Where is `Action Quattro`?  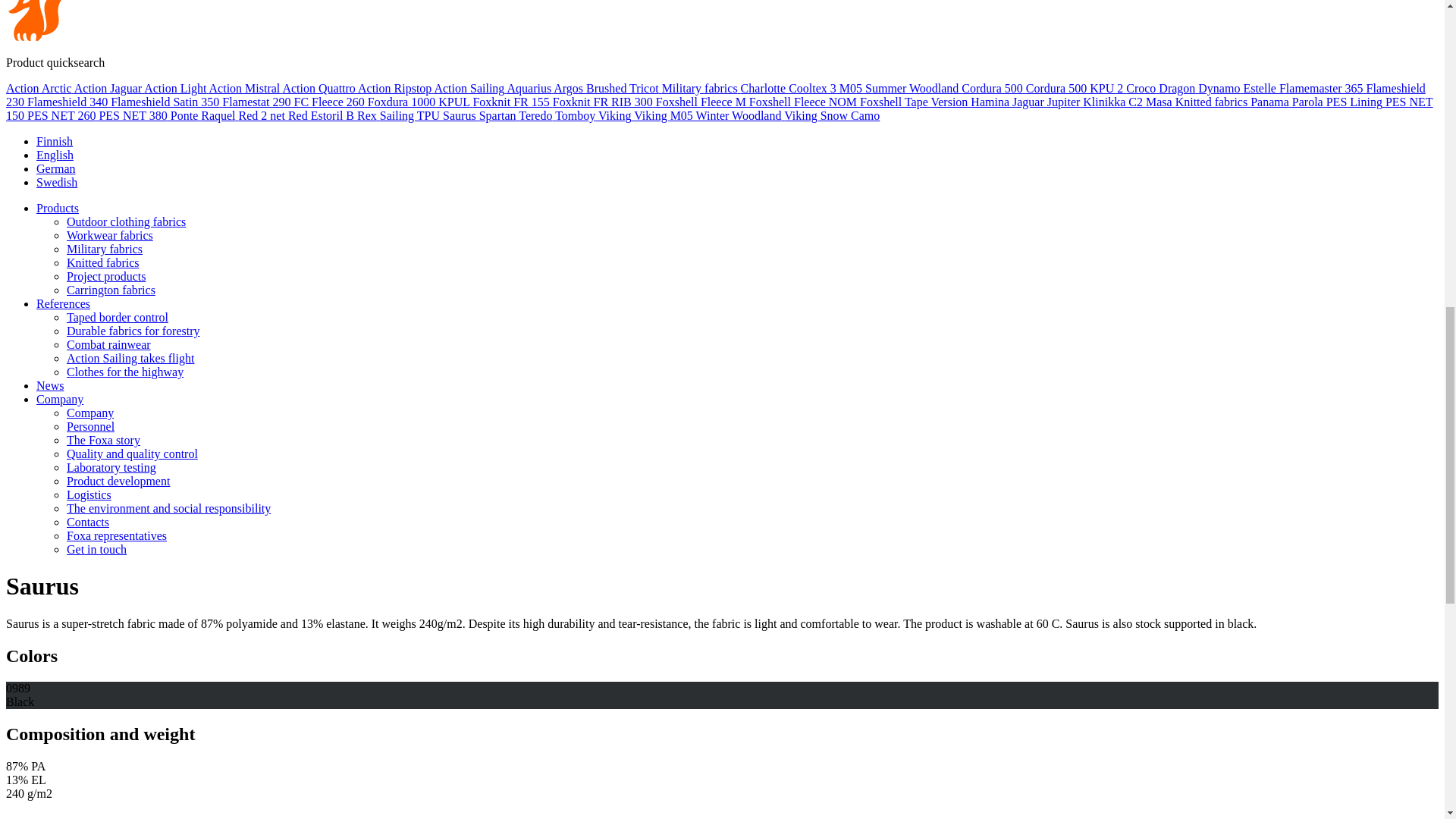 Action Quattro is located at coordinates (320, 88).